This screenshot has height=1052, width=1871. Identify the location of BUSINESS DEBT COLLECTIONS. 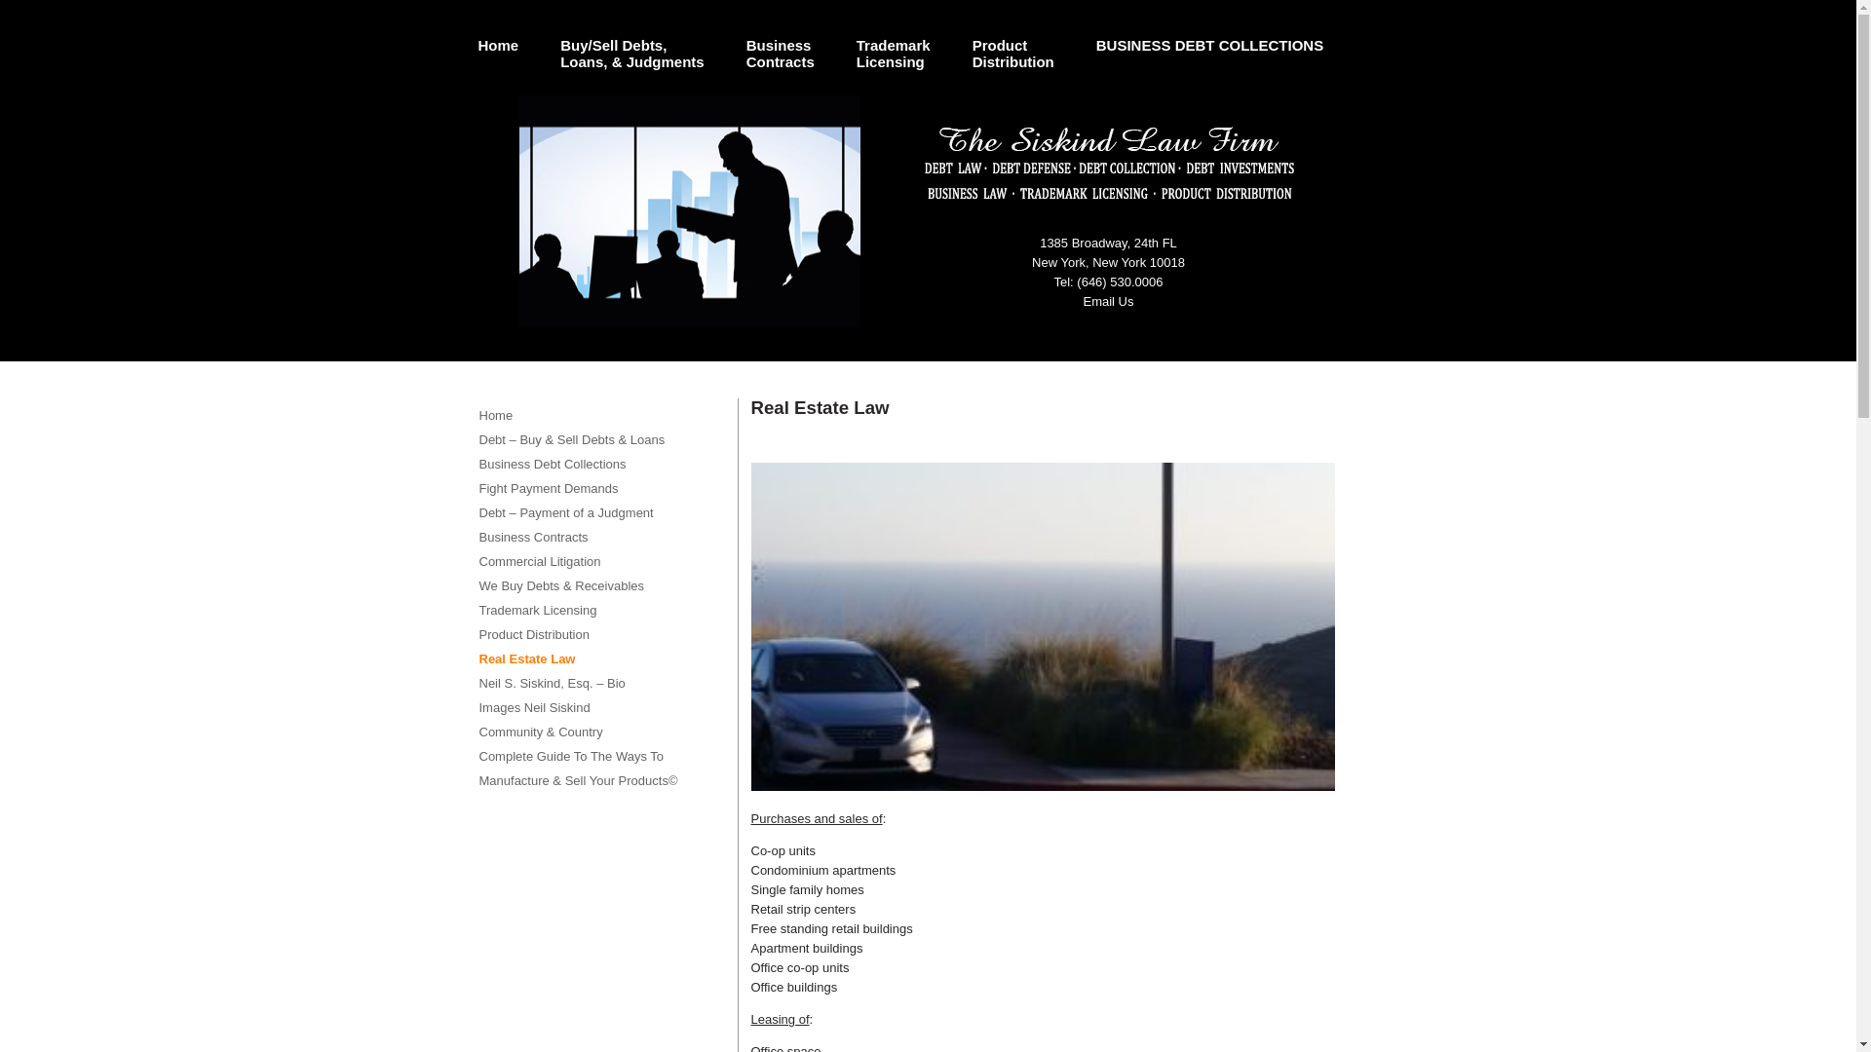
(887, 66).